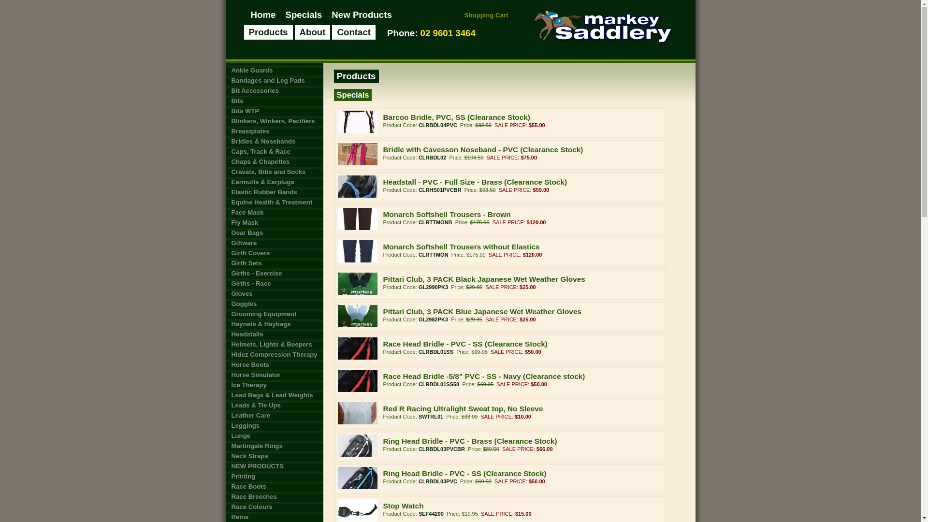 This screenshot has height=522, width=928. What do you see at coordinates (274, 243) in the screenshot?
I see `Giftware` at bounding box center [274, 243].